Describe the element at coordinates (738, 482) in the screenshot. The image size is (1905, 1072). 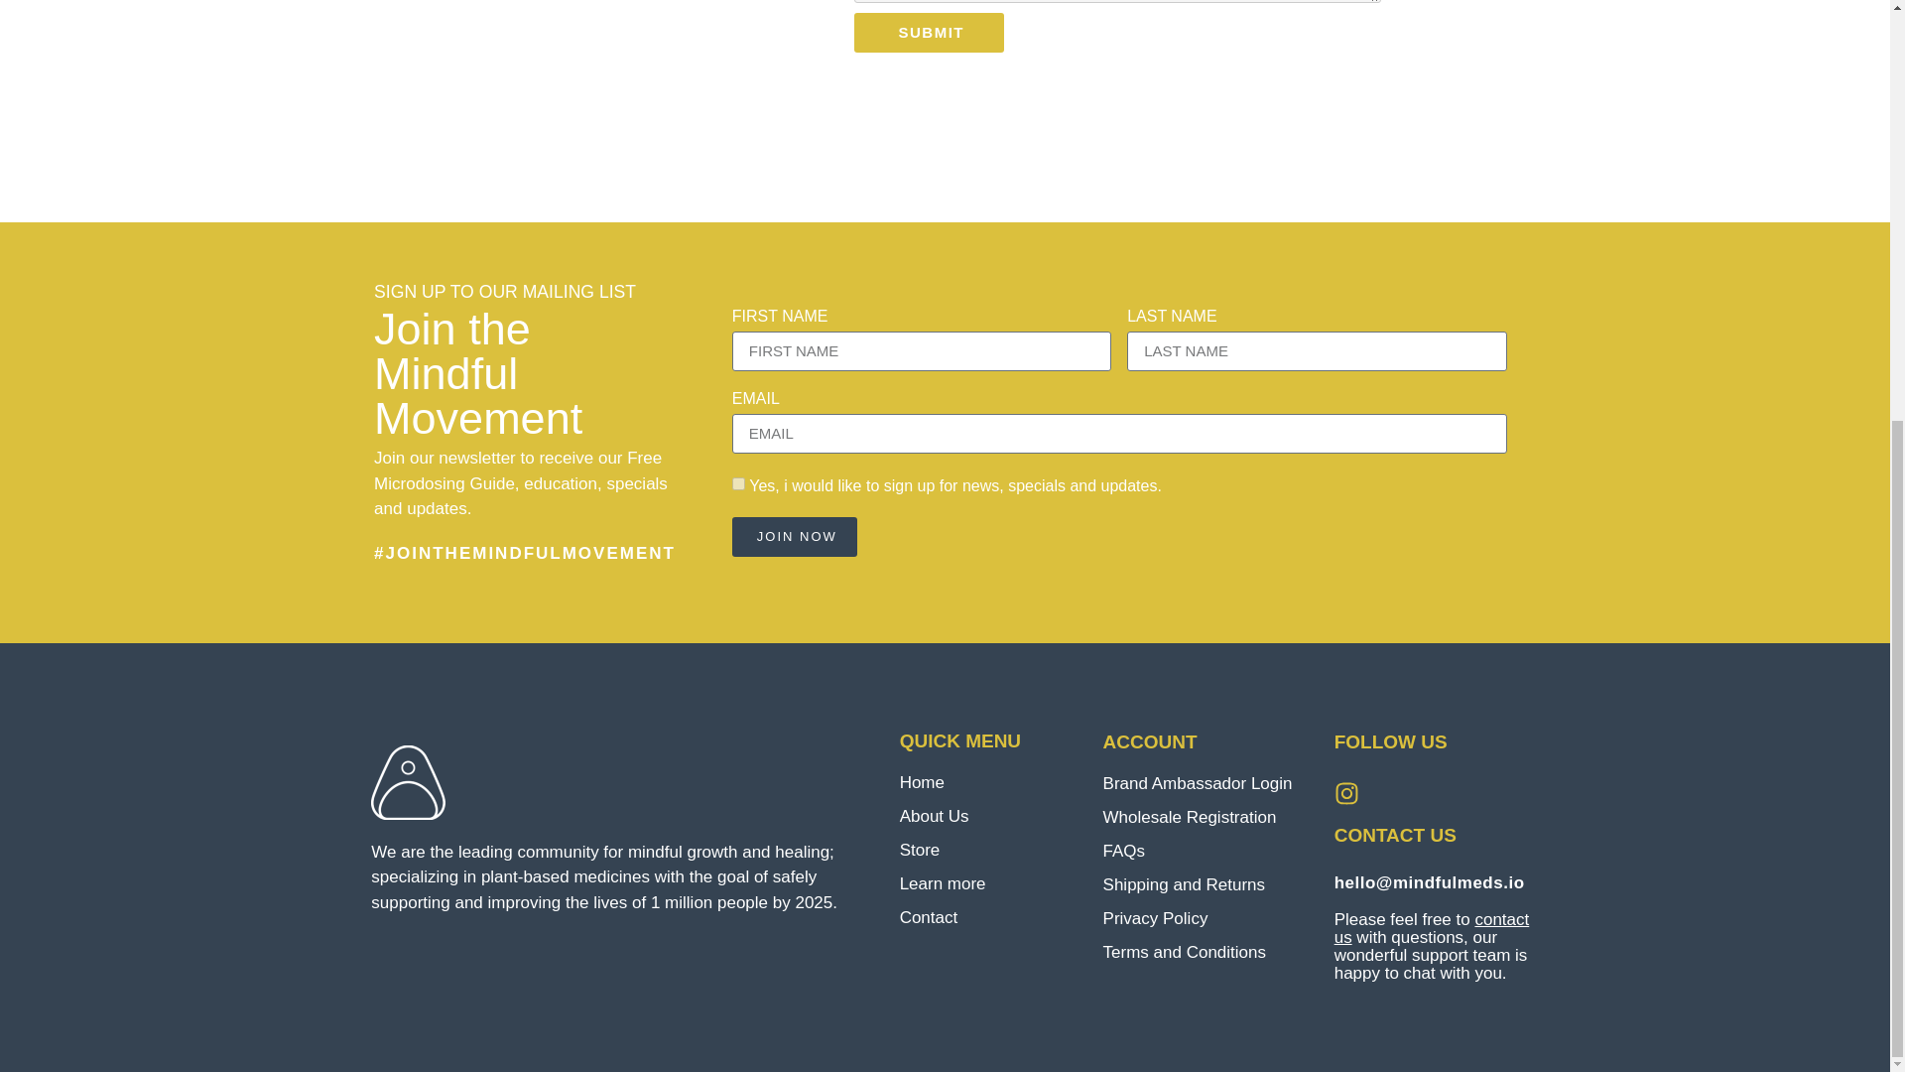
I see `Yes, i would like to sign up for news, specials and updates.` at that location.